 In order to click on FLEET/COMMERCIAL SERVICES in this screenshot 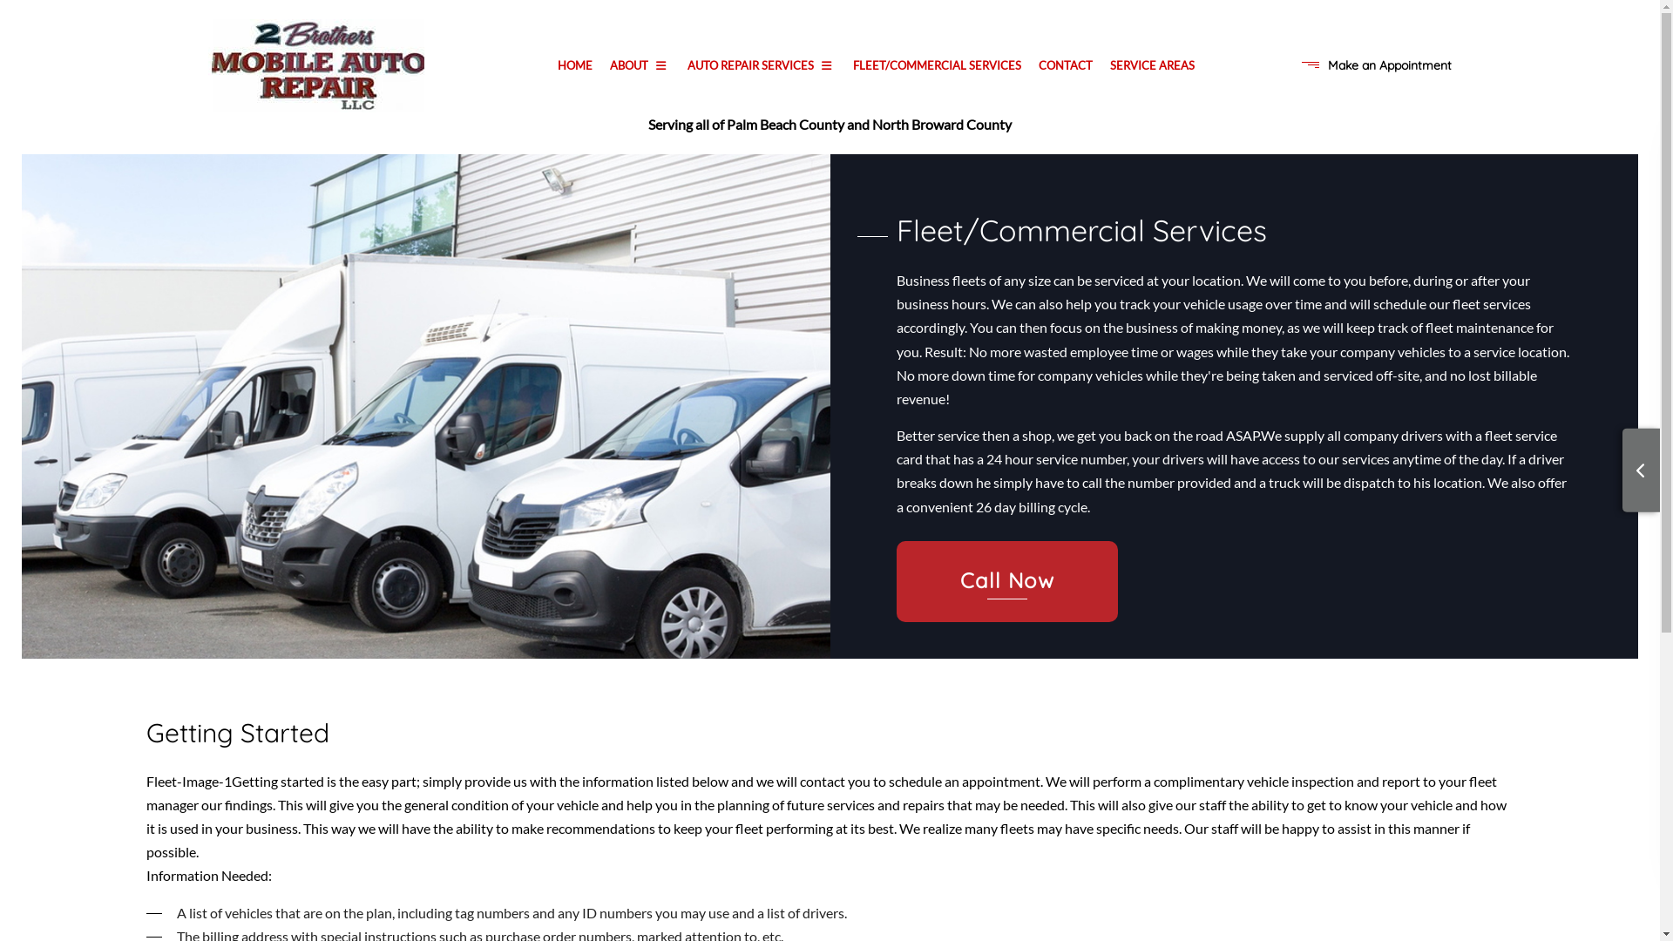, I will do `click(937, 66)`.